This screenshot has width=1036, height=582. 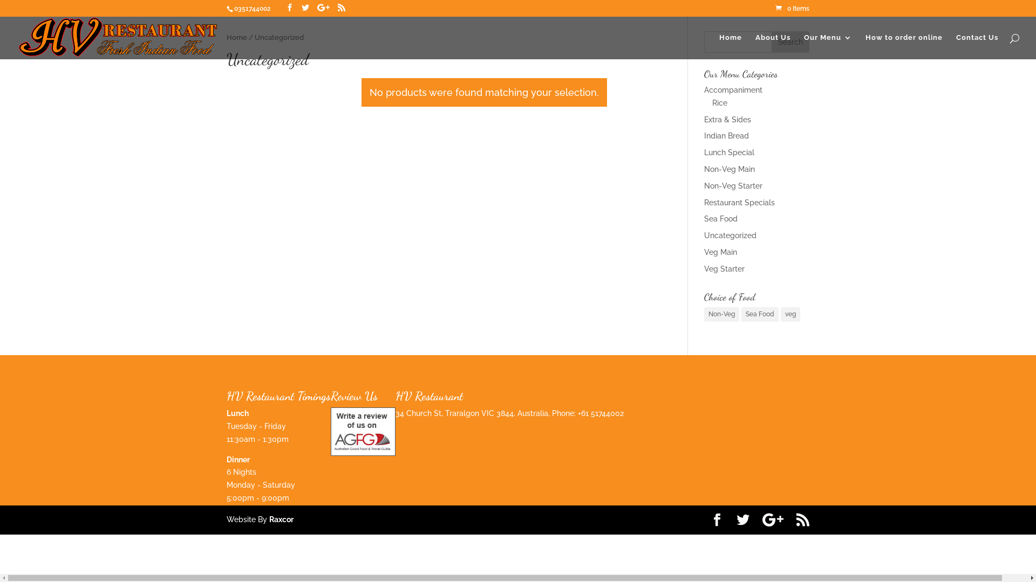 What do you see at coordinates (977, 46) in the screenshot?
I see `Contact Us` at bounding box center [977, 46].